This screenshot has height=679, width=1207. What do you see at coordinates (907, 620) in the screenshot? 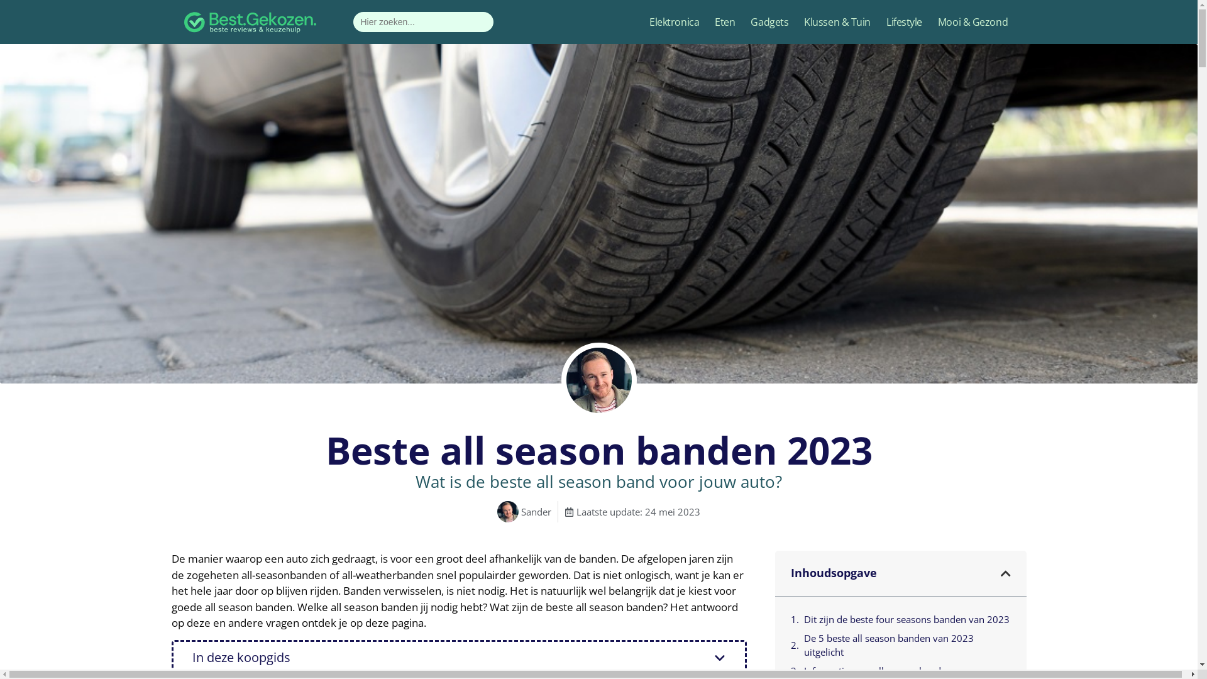
I see `Dit zijn de beste four seasons banden van 2023` at bounding box center [907, 620].